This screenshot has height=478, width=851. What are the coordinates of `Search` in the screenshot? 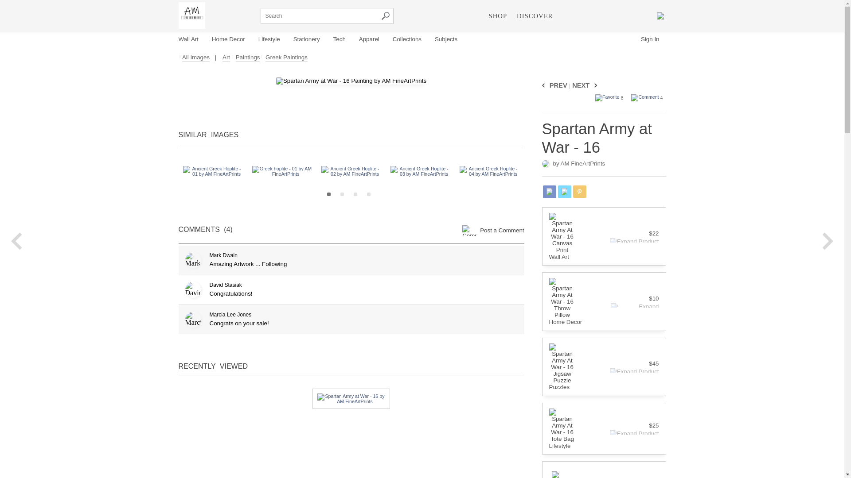 It's located at (385, 16).